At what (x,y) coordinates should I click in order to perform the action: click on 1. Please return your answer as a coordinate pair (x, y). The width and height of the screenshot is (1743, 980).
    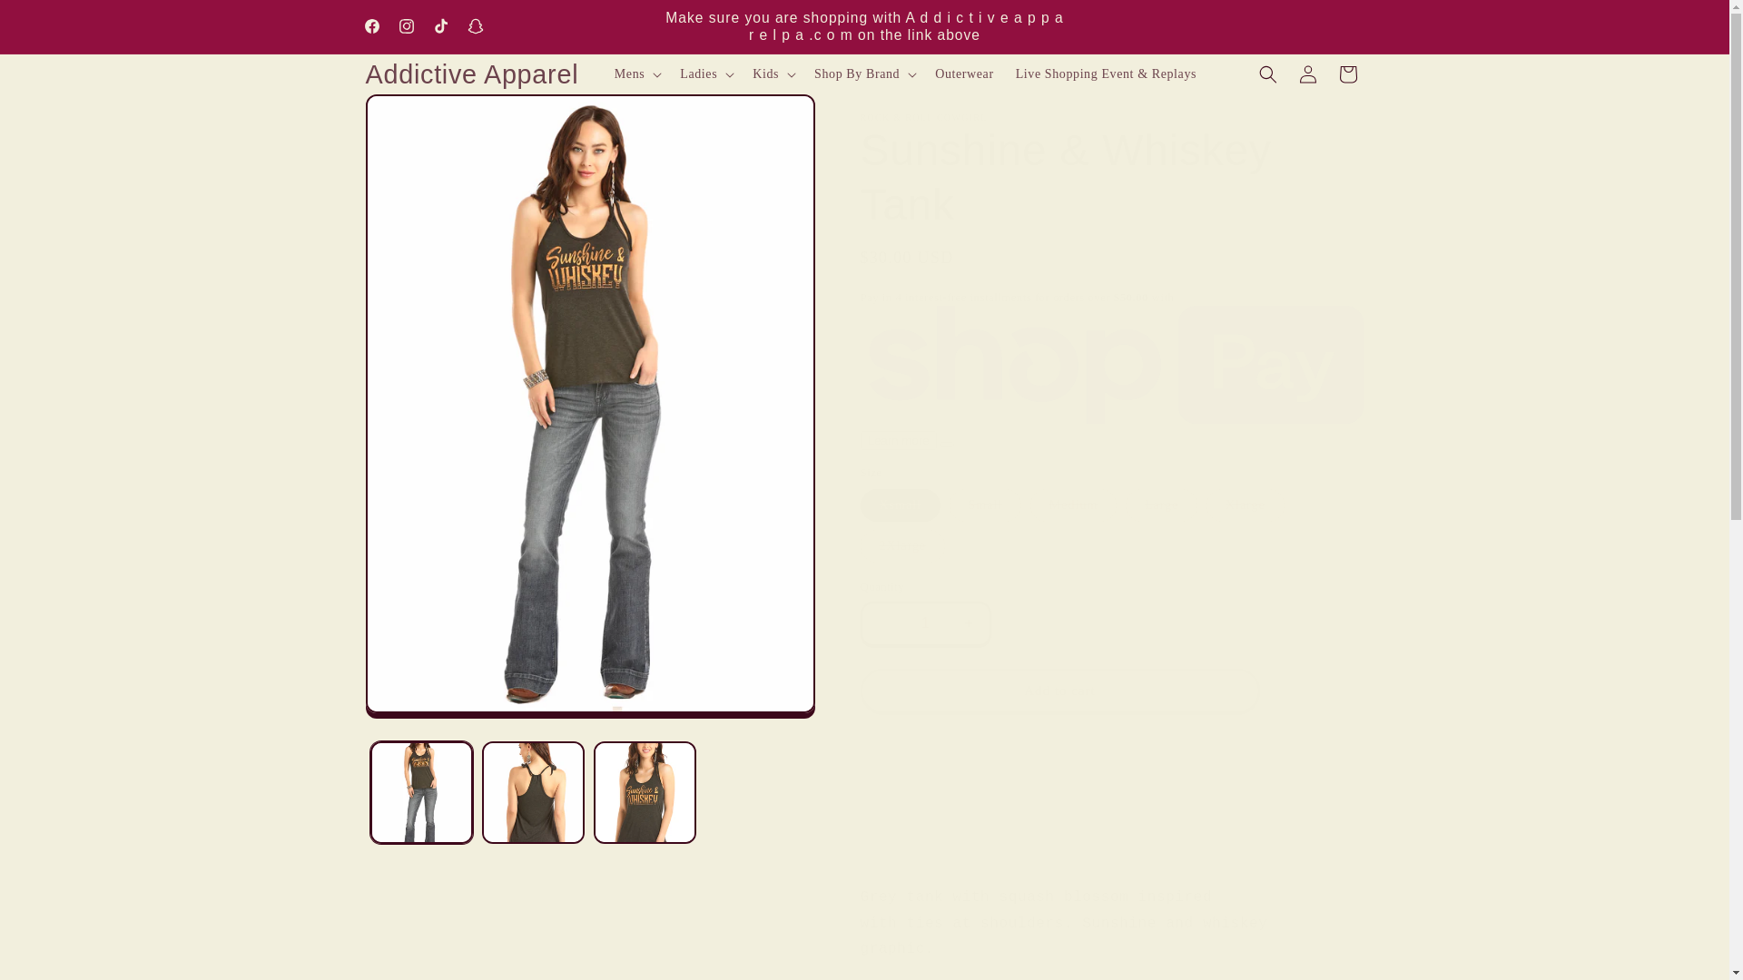
    Looking at the image, I should click on (925, 623).